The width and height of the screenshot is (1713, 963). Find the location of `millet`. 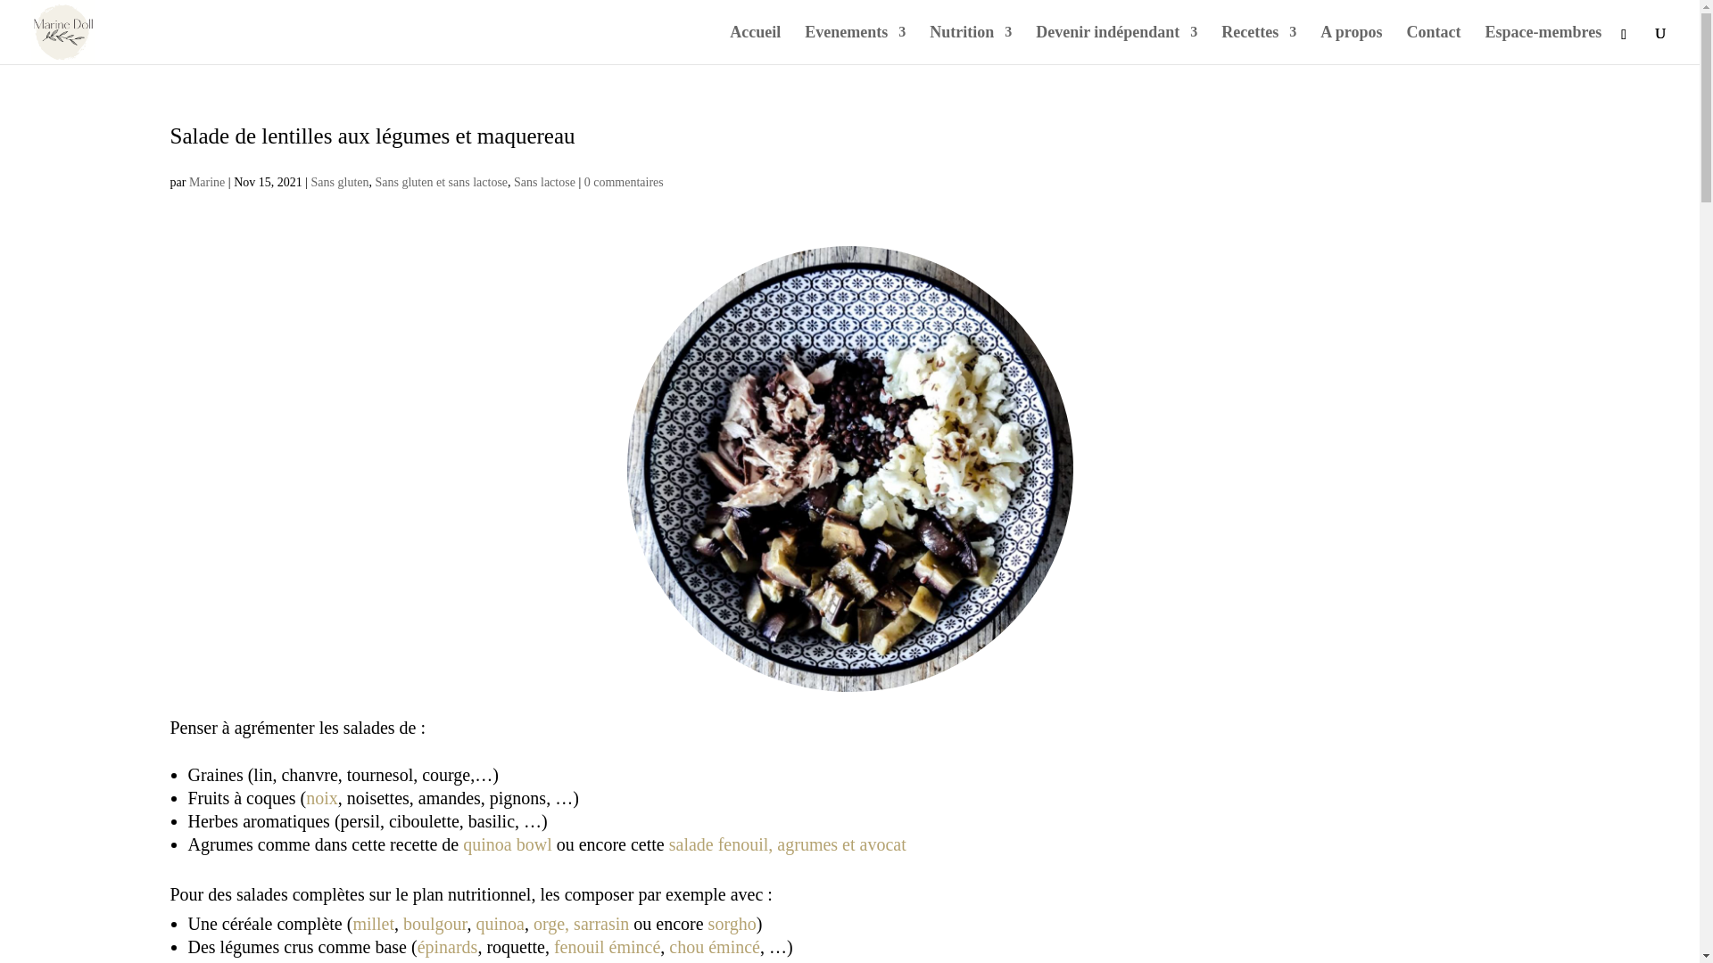

millet is located at coordinates (373, 924).